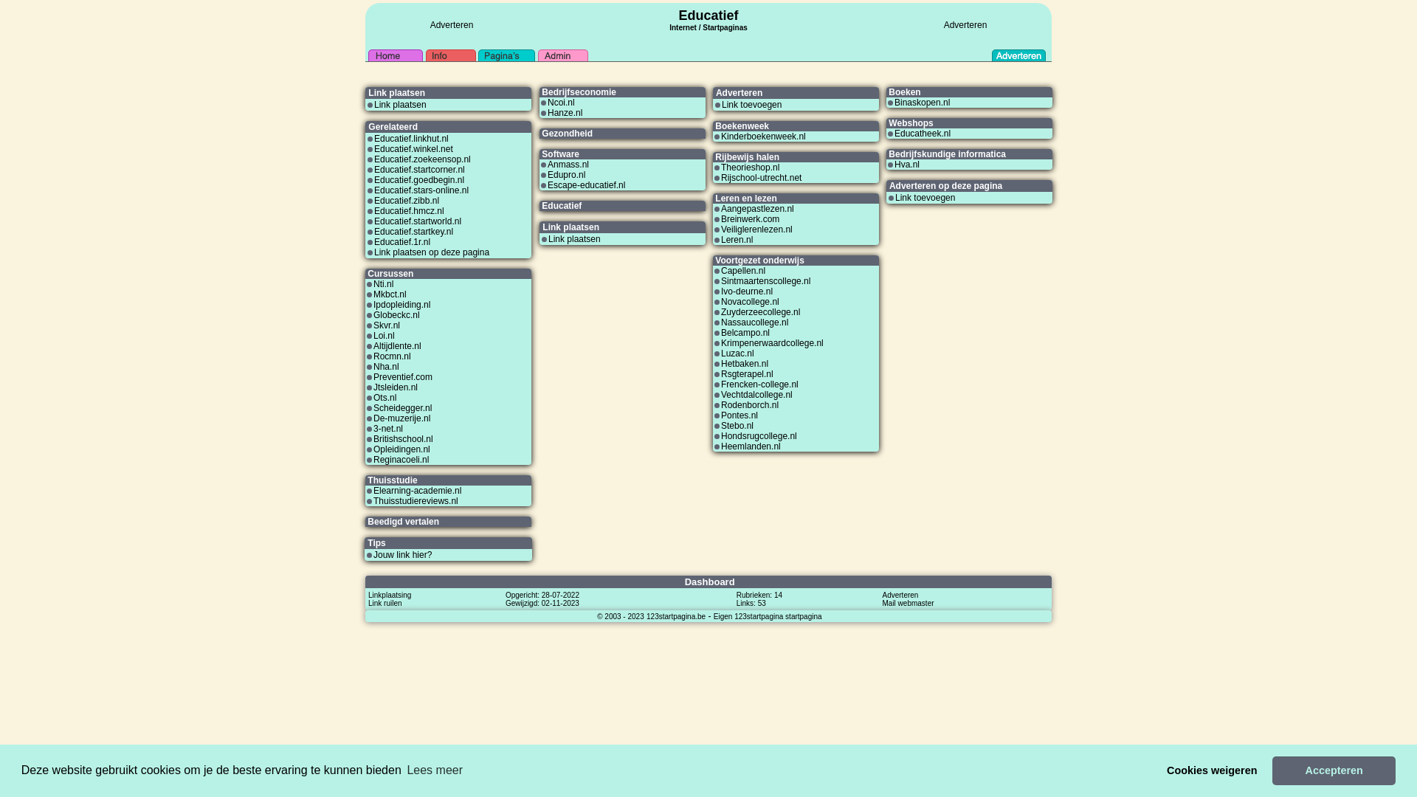 The image size is (1417, 797). Describe the element at coordinates (388, 429) in the screenshot. I see `3-net.nl` at that location.